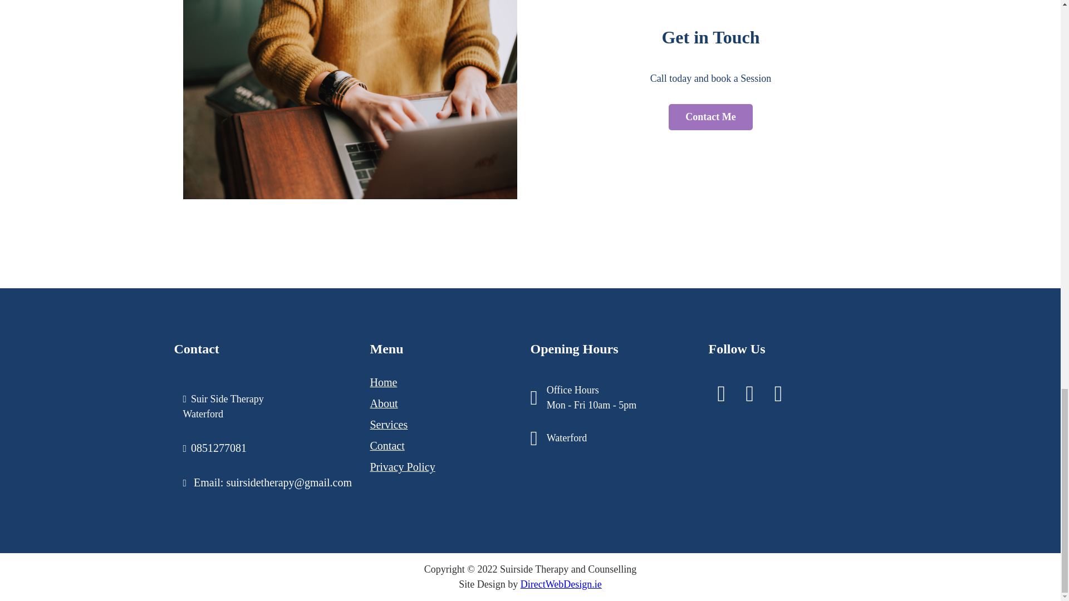 This screenshot has width=1069, height=601. I want to click on Contact, so click(386, 445).